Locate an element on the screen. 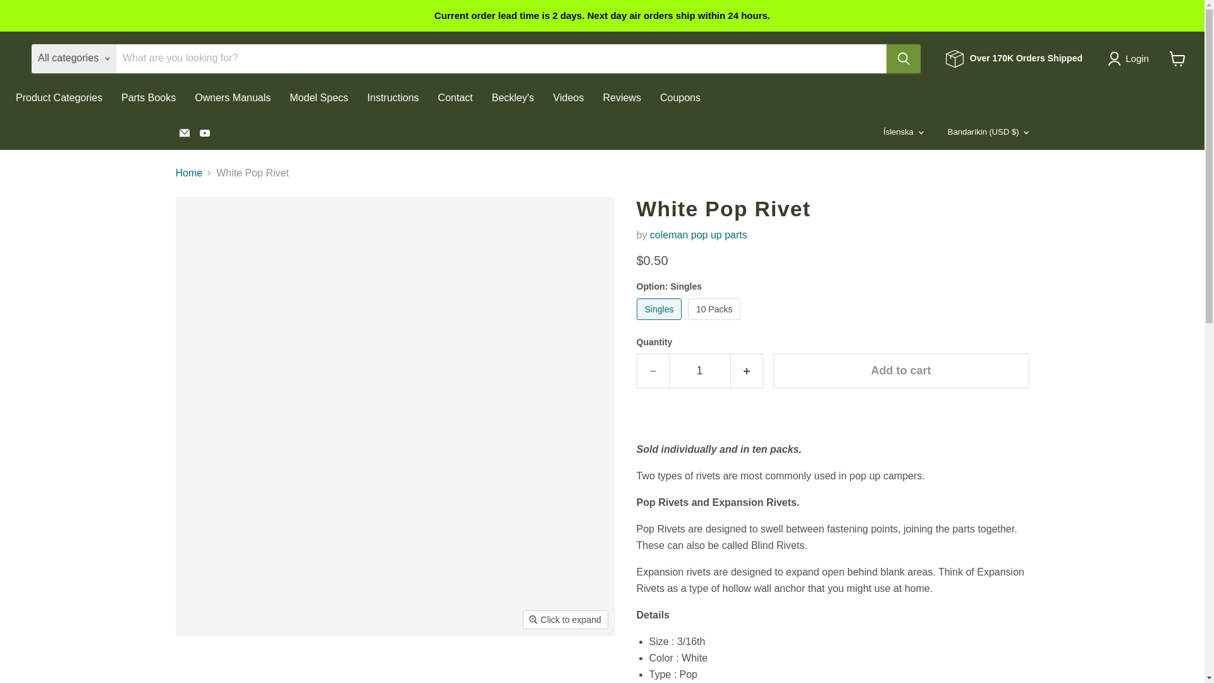 The height and width of the screenshot is (683, 1214). Contact is located at coordinates (455, 97).